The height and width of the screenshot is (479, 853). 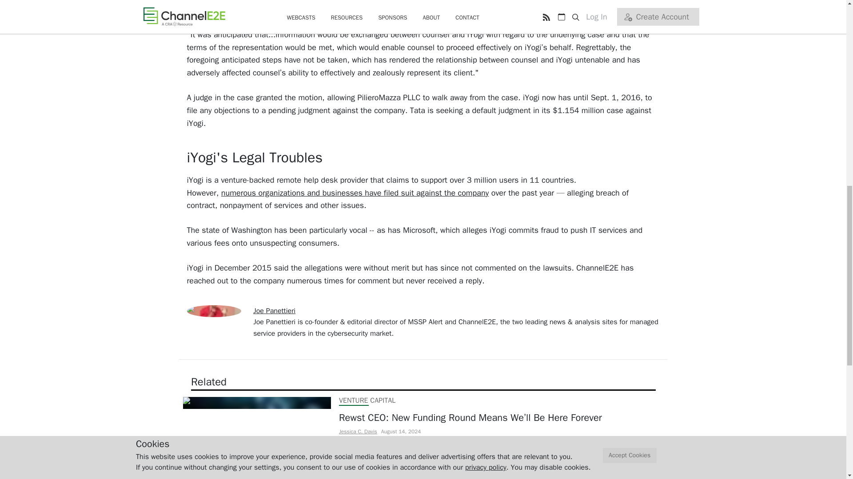 What do you see at coordinates (357, 1) in the screenshot?
I see `PilieroMazza PLLC` at bounding box center [357, 1].